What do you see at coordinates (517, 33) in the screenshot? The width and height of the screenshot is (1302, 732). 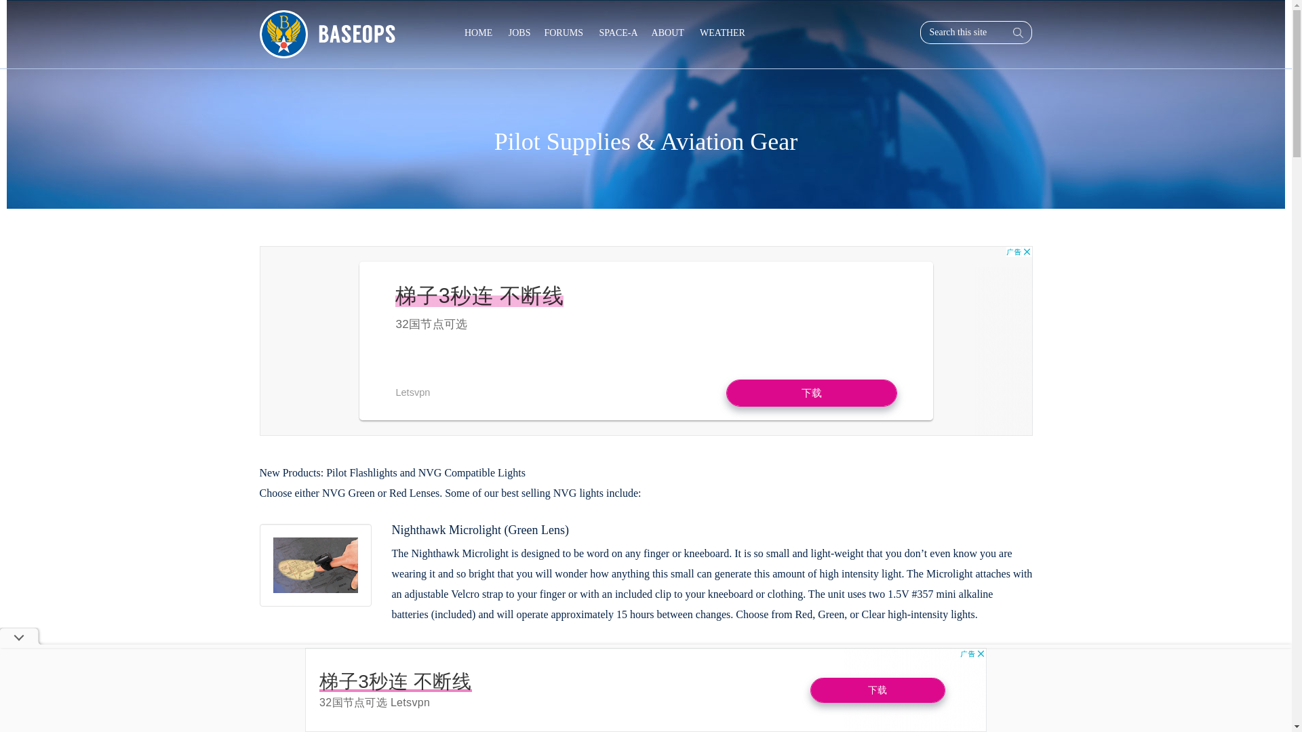 I see `Jobs` at bounding box center [517, 33].